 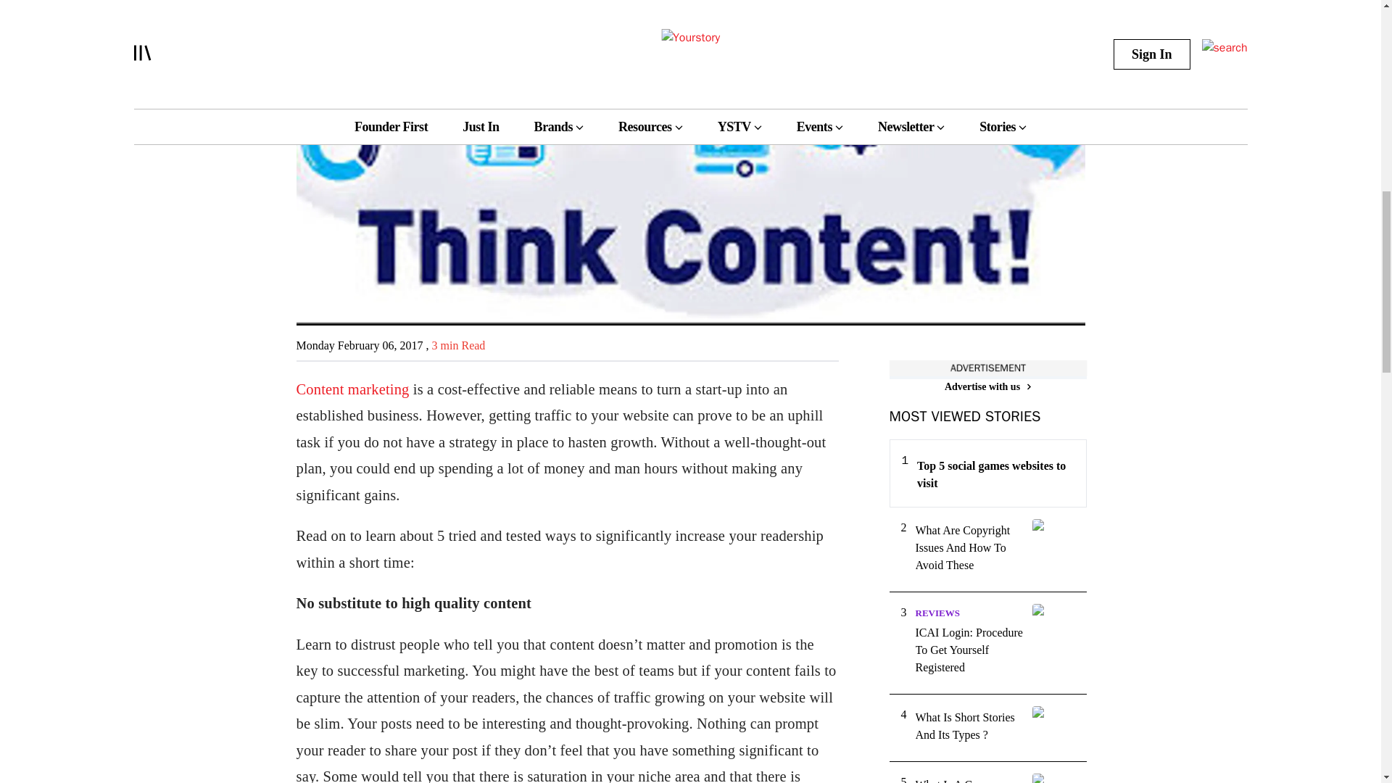 What do you see at coordinates (969, 650) in the screenshot?
I see `ICAI Login: Procedure To Get Yourself Registered` at bounding box center [969, 650].